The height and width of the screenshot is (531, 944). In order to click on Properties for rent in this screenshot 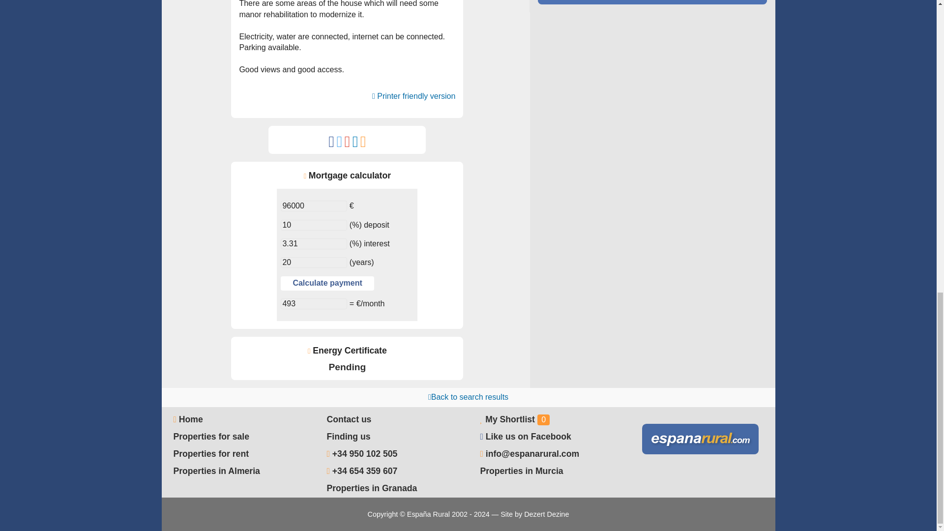, I will do `click(210, 453)`.